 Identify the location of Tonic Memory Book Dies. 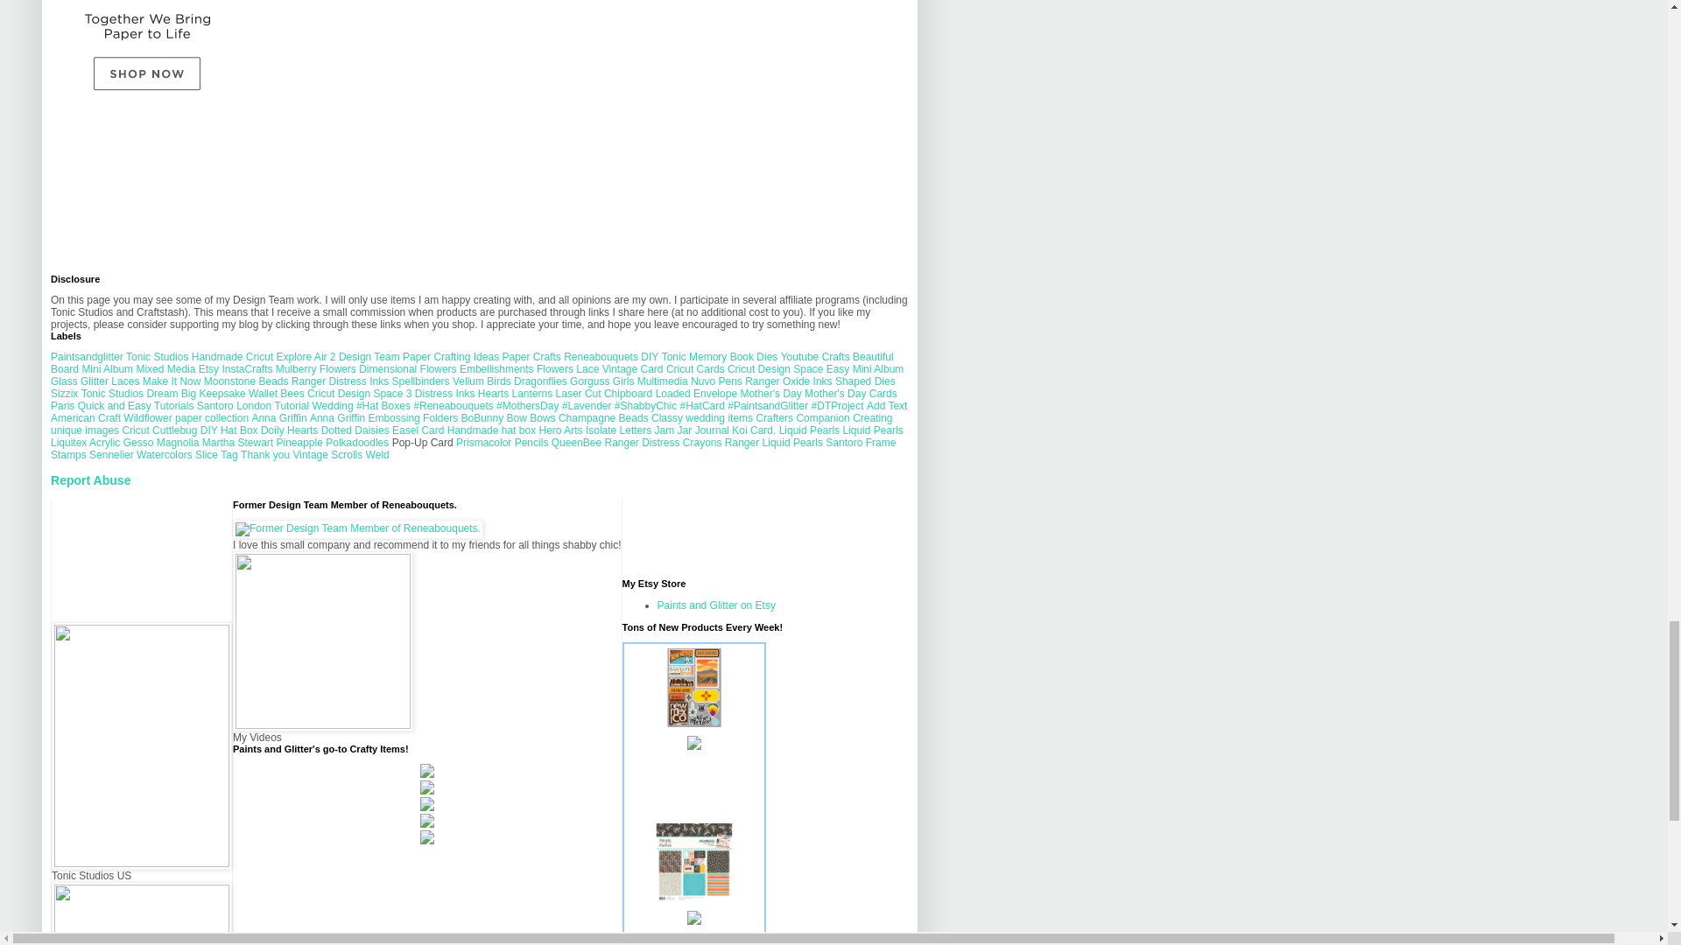
(720, 356).